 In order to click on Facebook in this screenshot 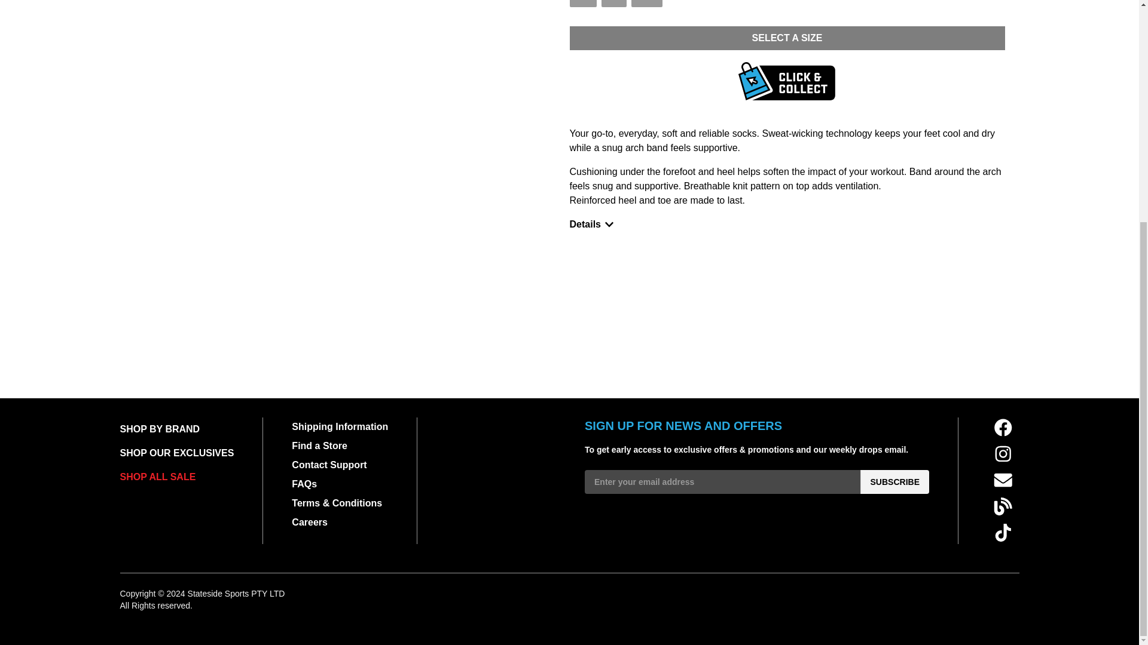, I will do `click(1003, 428)`.